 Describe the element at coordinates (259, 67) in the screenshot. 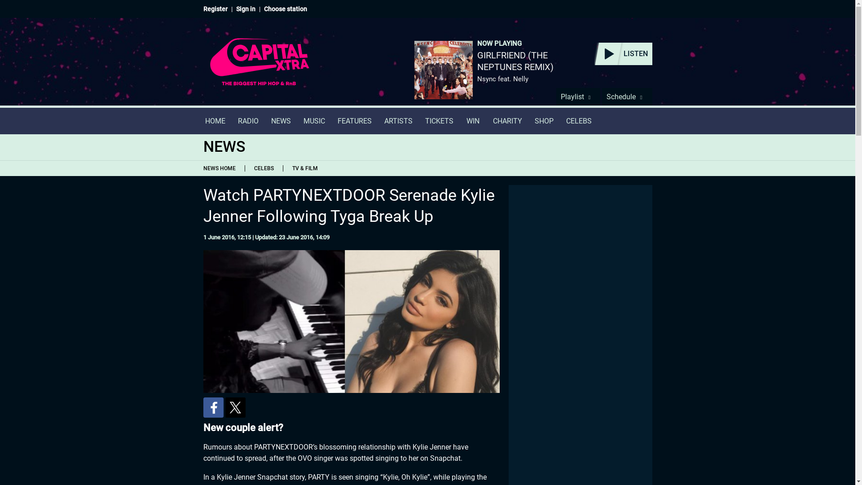

I see `Capital XTRA` at that location.